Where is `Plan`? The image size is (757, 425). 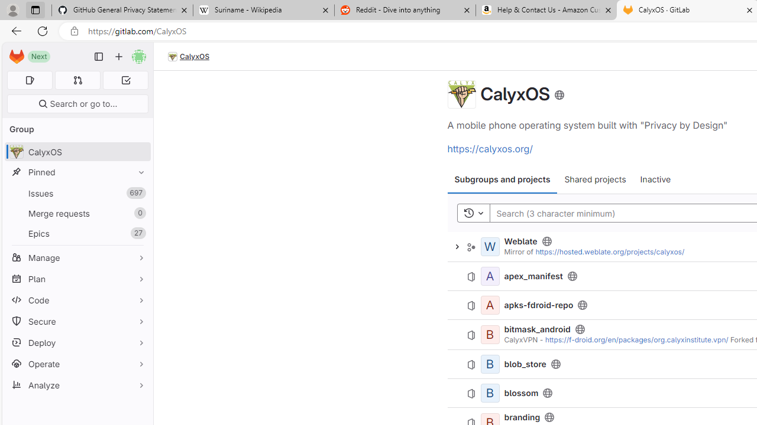
Plan is located at coordinates (77, 279).